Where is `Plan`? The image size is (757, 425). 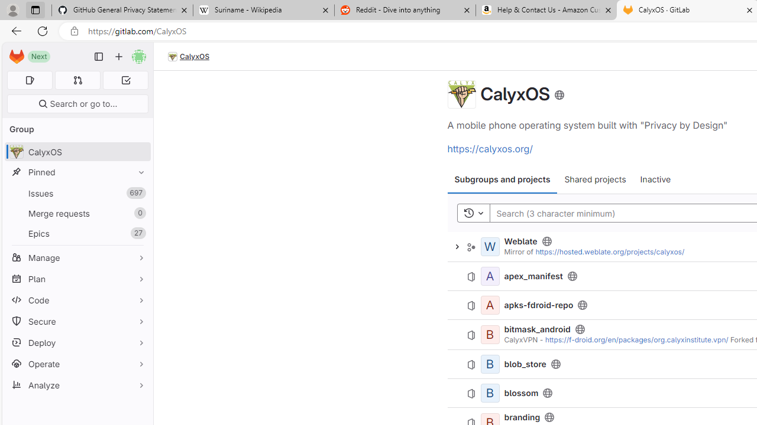
Plan is located at coordinates (77, 279).